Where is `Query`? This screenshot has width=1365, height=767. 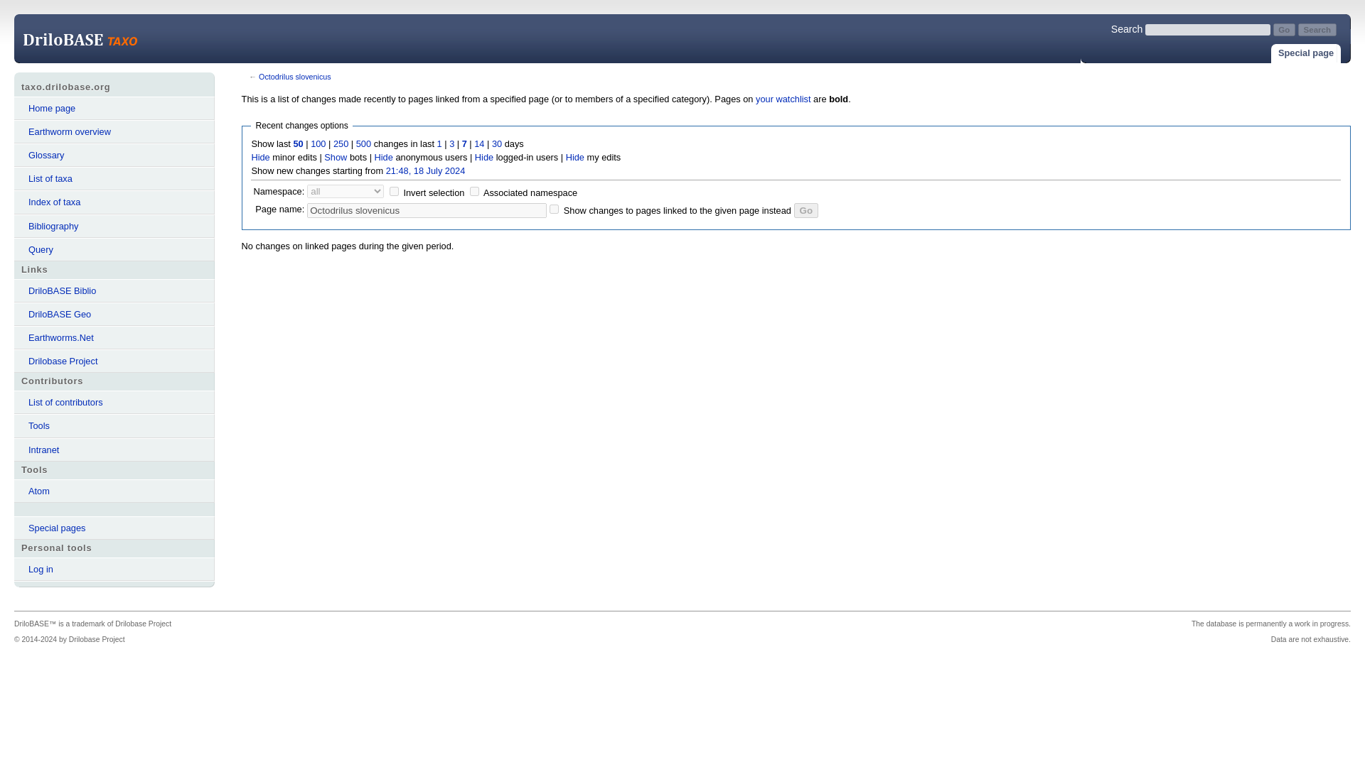 Query is located at coordinates (114, 249).